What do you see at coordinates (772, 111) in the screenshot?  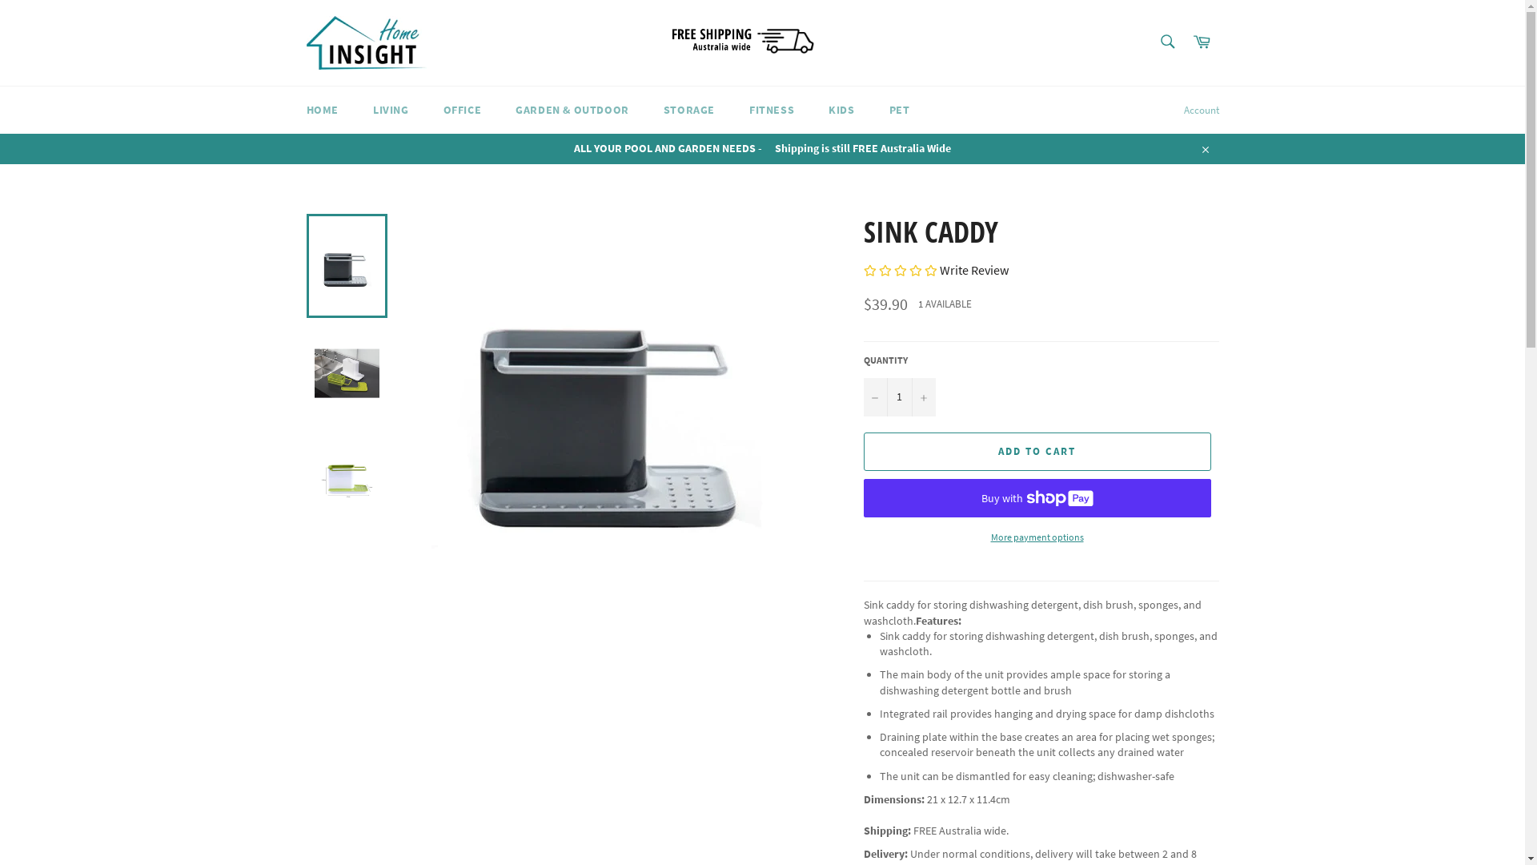 I see `FITNESS` at bounding box center [772, 111].